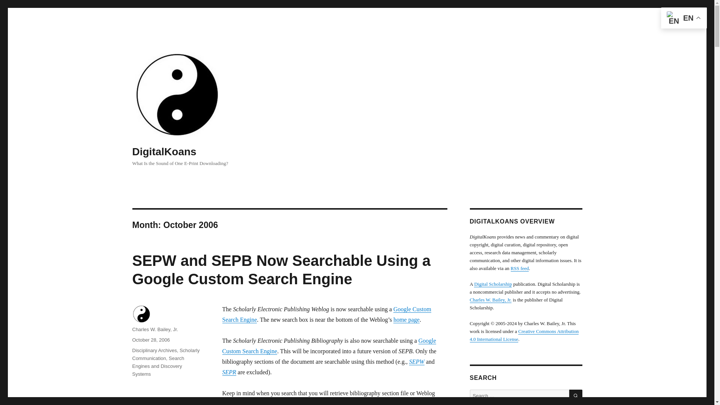  What do you see at coordinates (165, 354) in the screenshot?
I see `Scholarly Communication` at bounding box center [165, 354].